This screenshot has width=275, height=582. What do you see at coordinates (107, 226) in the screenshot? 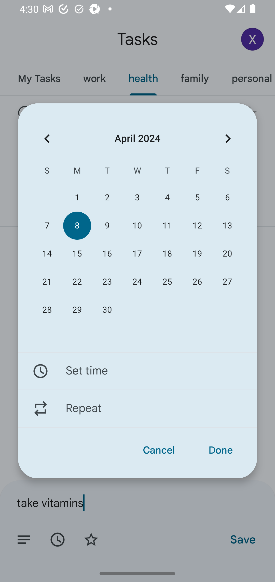
I see `9 09 April 2024` at bounding box center [107, 226].